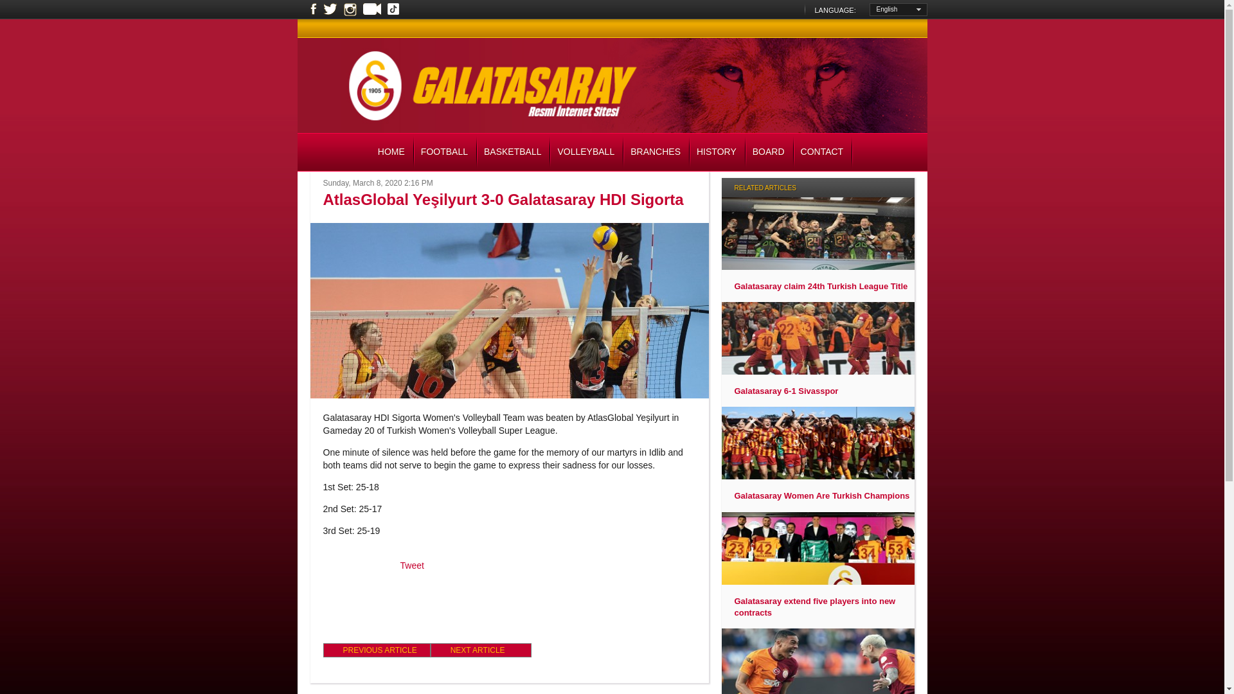 The width and height of the screenshot is (1234, 694). I want to click on HISTORY, so click(718, 152).